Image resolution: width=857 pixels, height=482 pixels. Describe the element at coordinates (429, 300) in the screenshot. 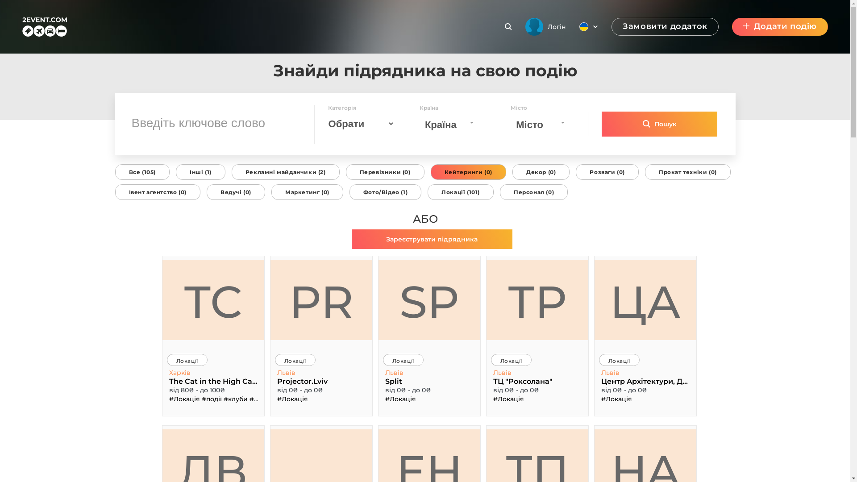

I see `SP` at that location.